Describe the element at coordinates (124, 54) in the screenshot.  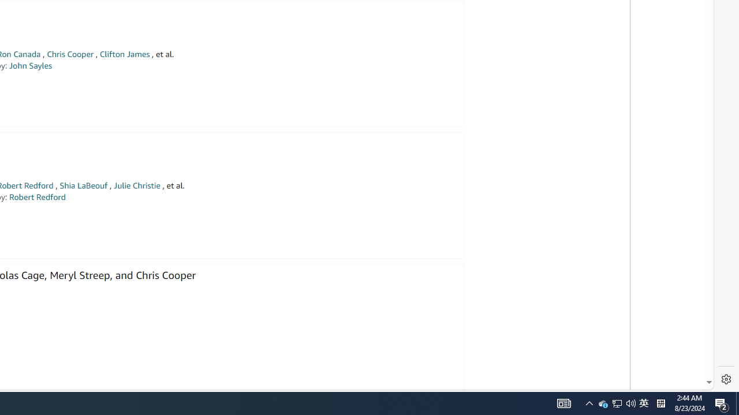
I see `Clifton James` at that location.